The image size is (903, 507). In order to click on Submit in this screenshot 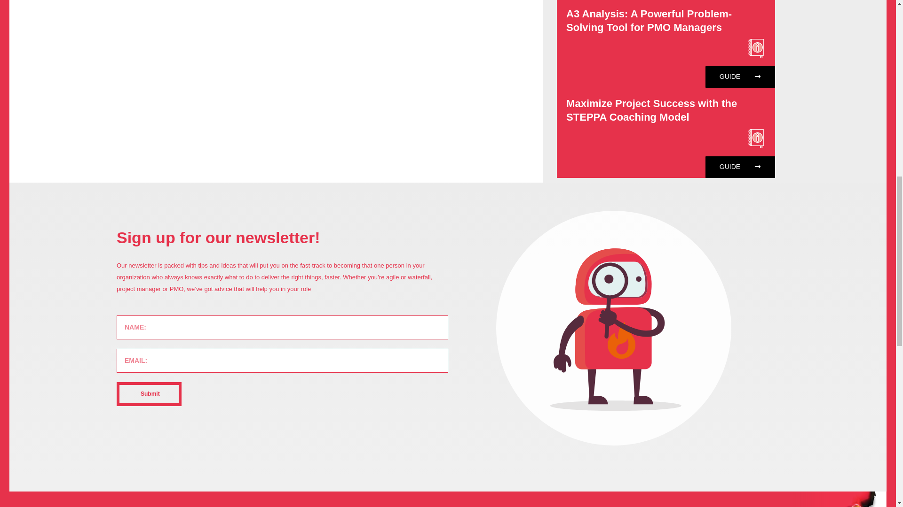, I will do `click(149, 394)`.